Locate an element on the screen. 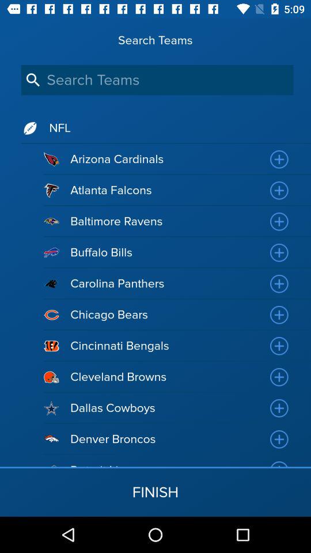  search box is located at coordinates (157, 79).